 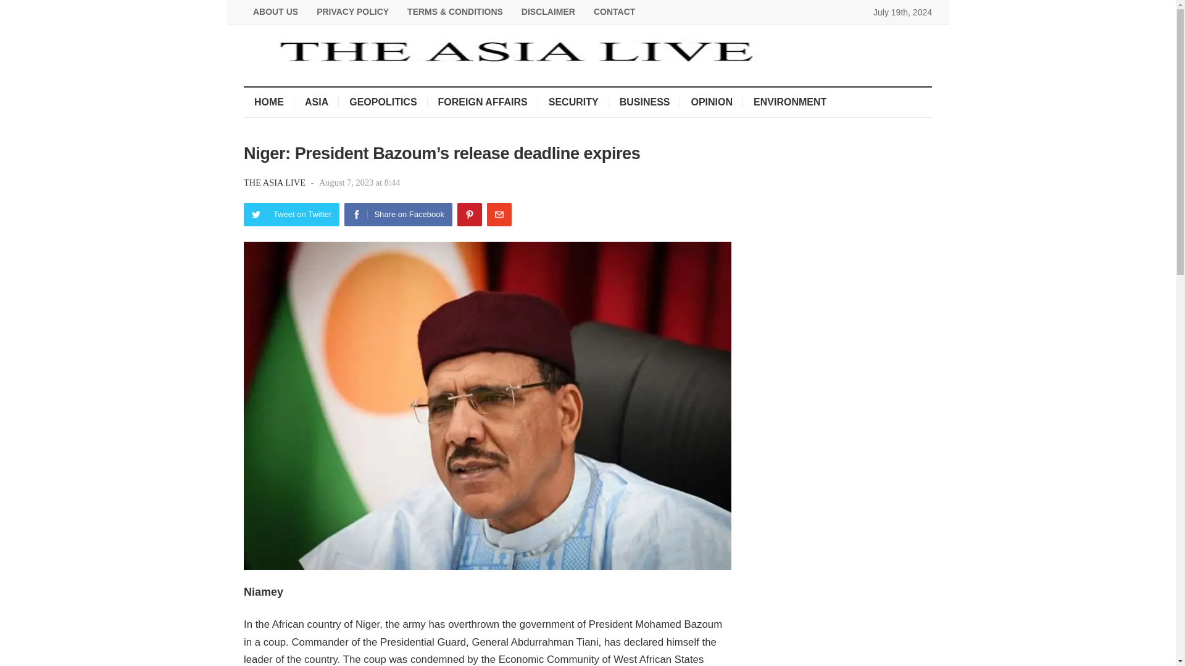 I want to click on HOME, so click(x=269, y=102).